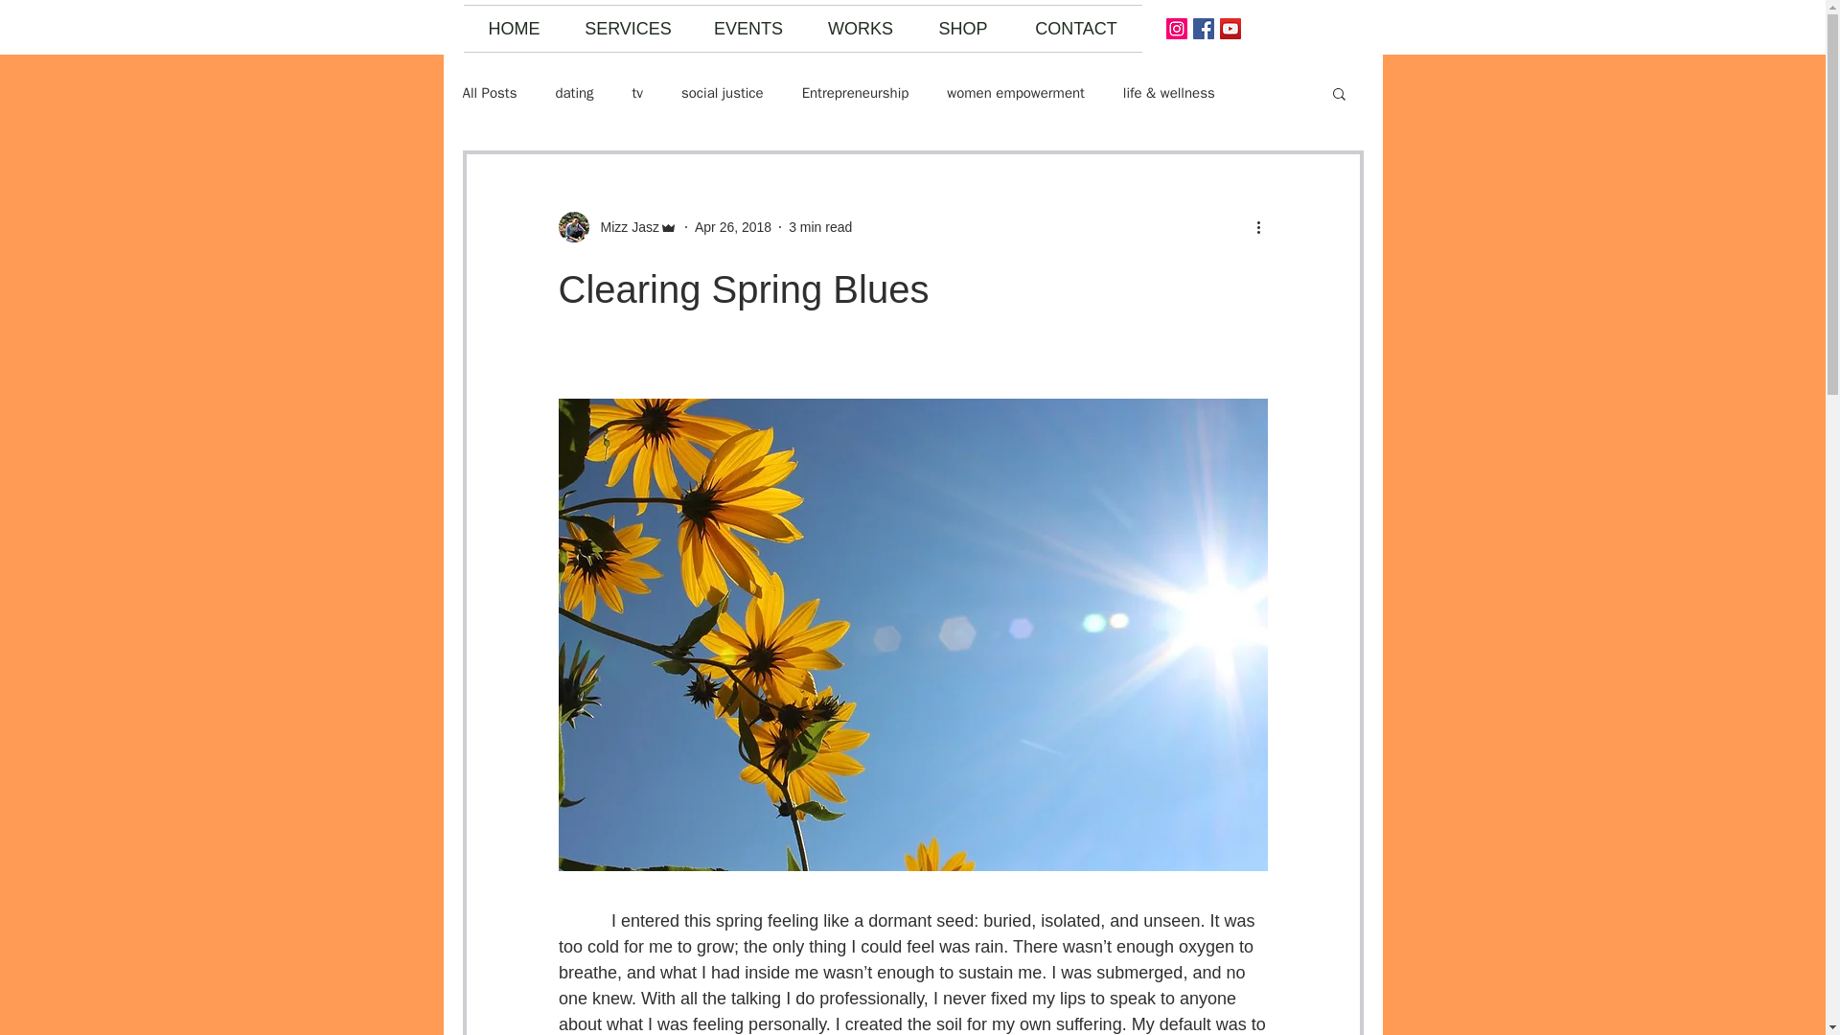 The width and height of the screenshot is (1840, 1035). Describe the element at coordinates (820, 226) in the screenshot. I see `3 min read` at that location.